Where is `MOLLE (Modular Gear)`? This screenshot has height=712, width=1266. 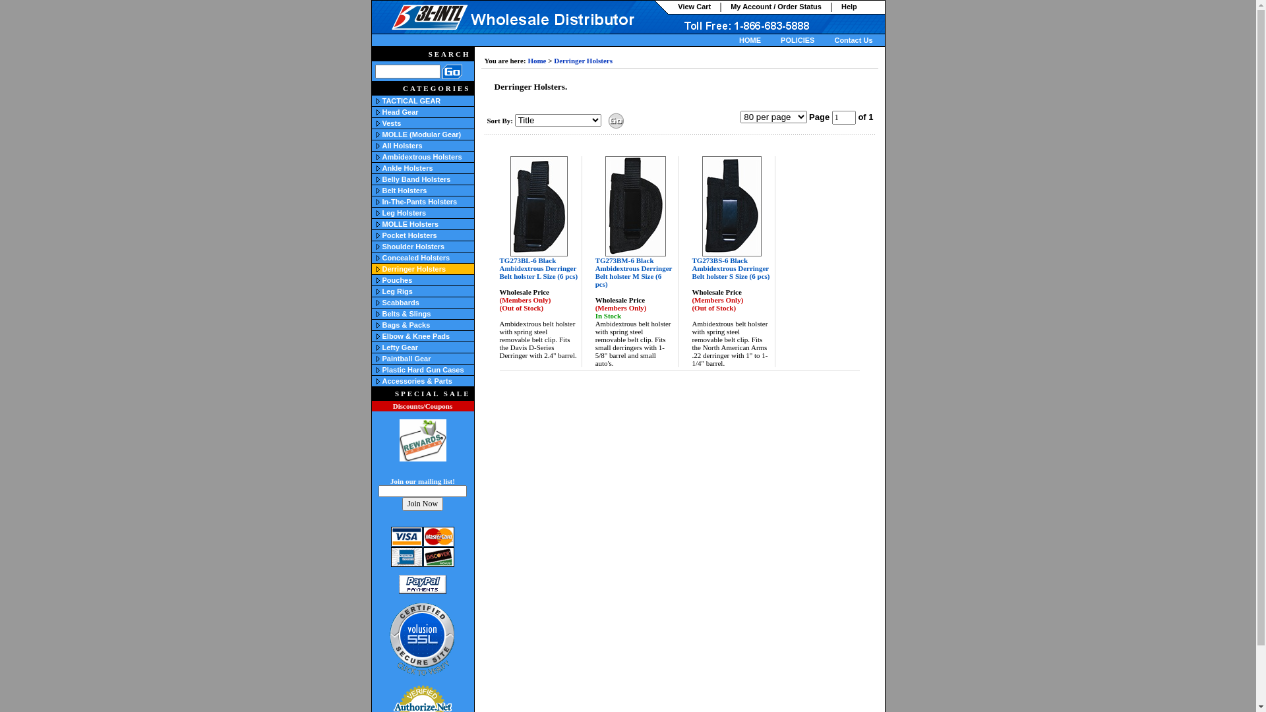
MOLLE (Modular Gear) is located at coordinates (422, 134).